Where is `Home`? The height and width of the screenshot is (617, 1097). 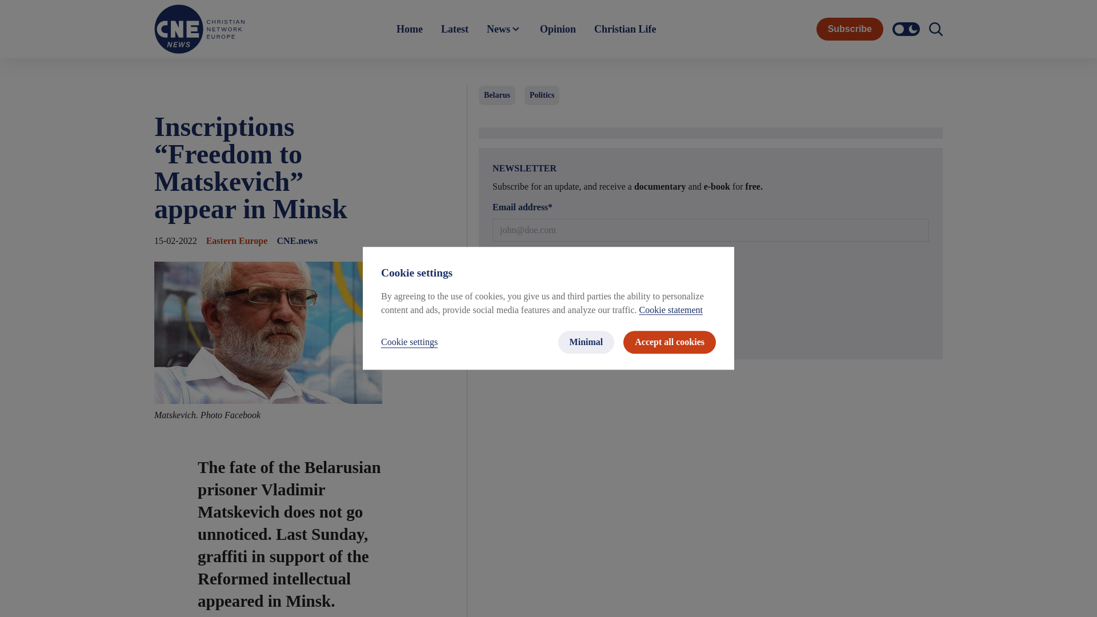
Home is located at coordinates (409, 29).